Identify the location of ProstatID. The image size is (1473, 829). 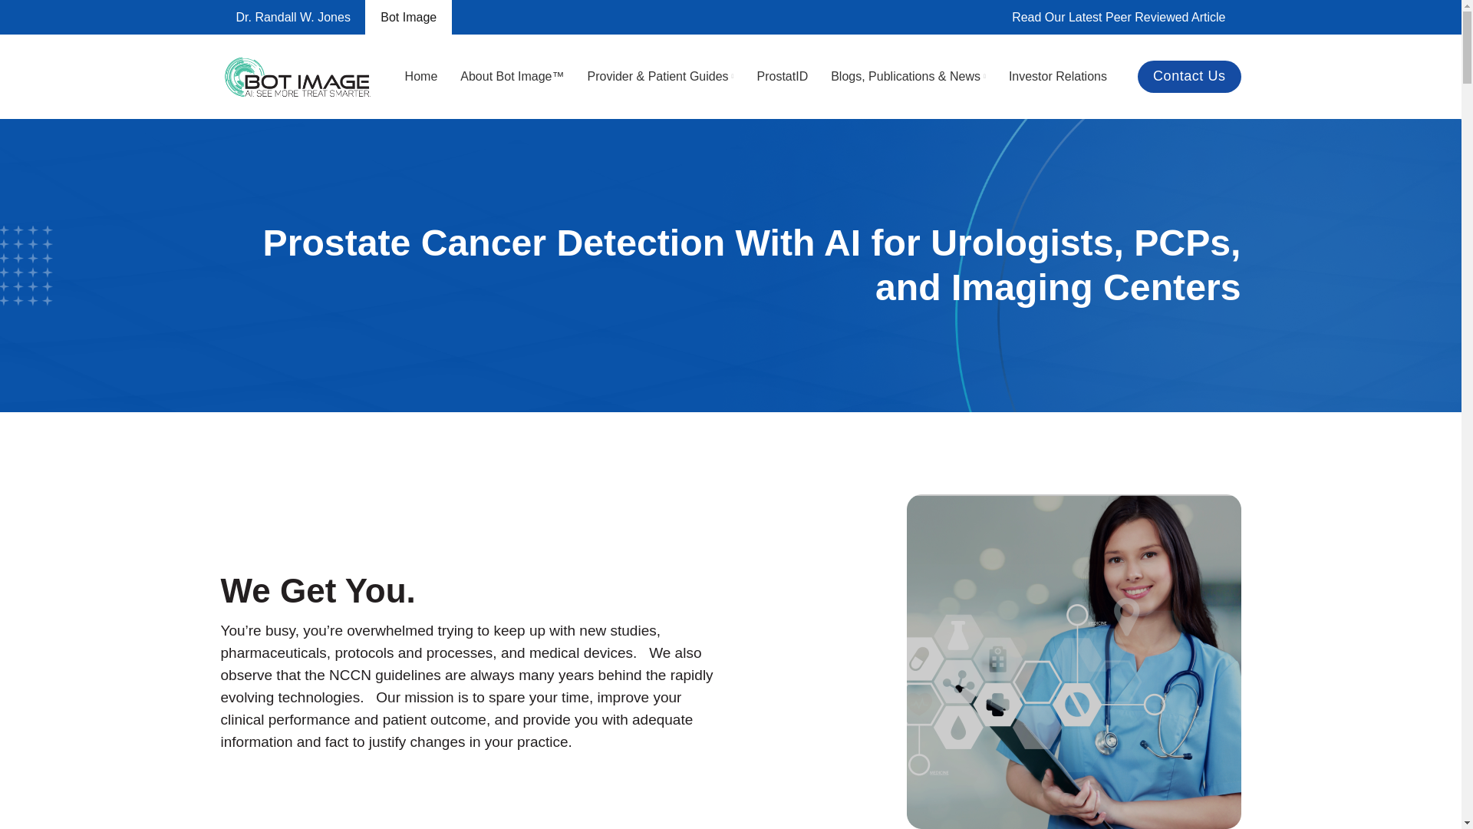
(782, 76).